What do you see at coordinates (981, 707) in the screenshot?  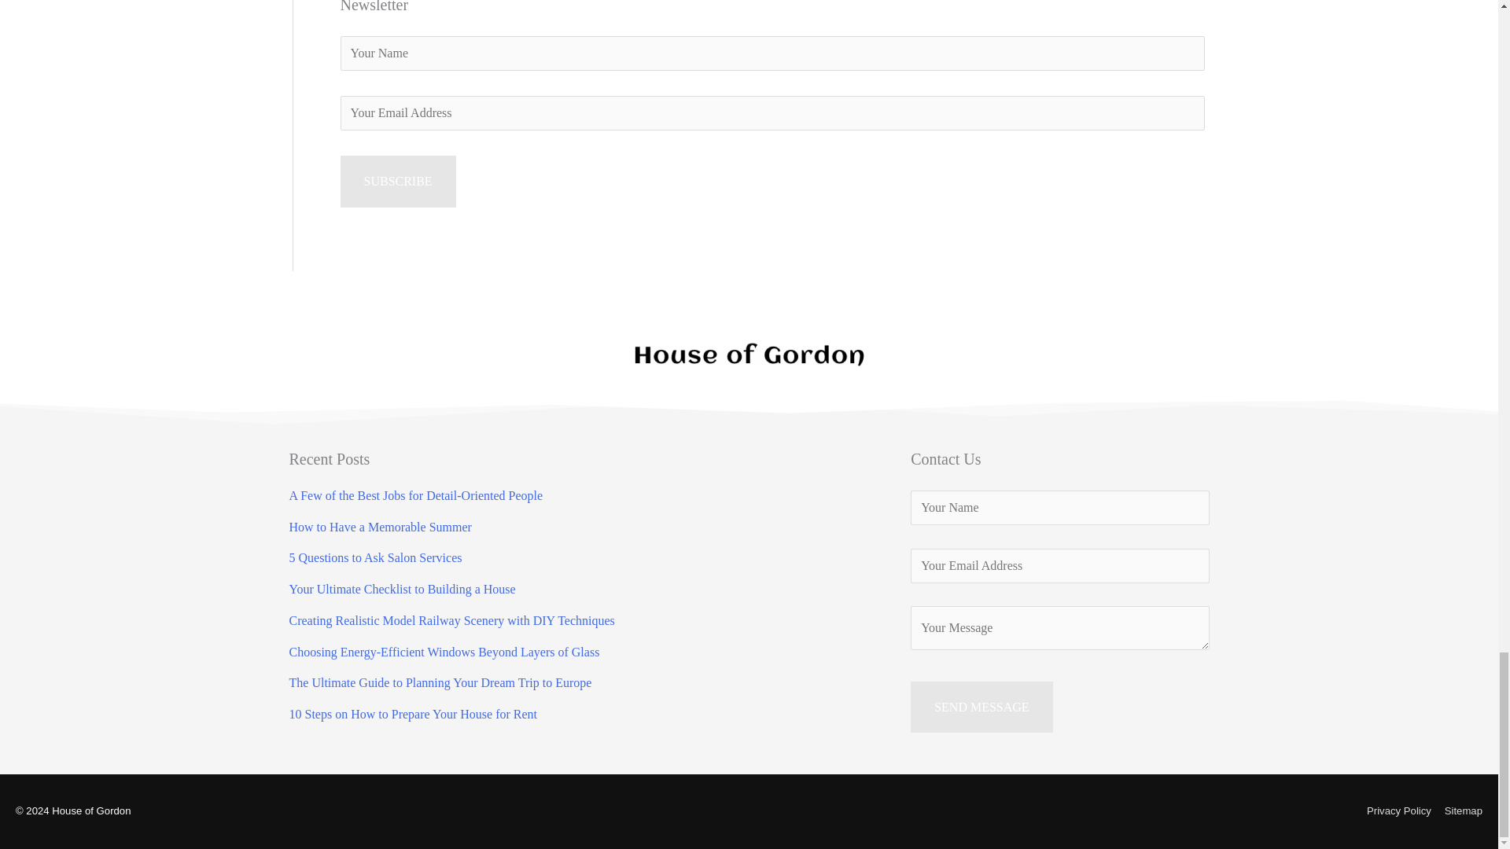 I see `SEND MESSAGE` at bounding box center [981, 707].